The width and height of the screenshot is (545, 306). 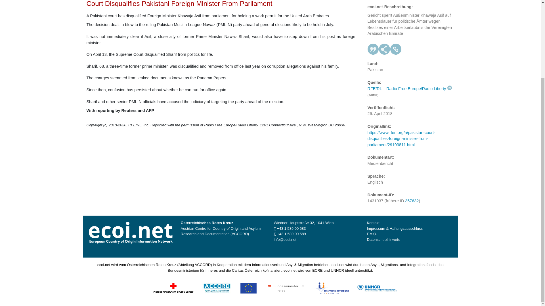 What do you see at coordinates (396, 45) in the screenshot?
I see `Permalink` at bounding box center [396, 45].